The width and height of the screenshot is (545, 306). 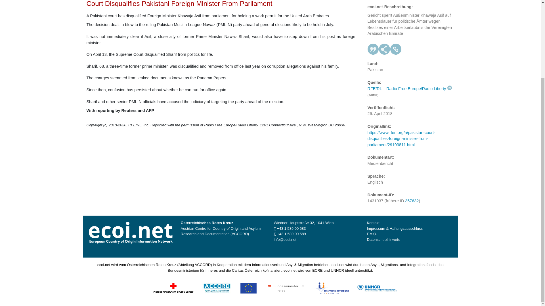 What do you see at coordinates (396, 45) in the screenshot?
I see `Permalink` at bounding box center [396, 45].